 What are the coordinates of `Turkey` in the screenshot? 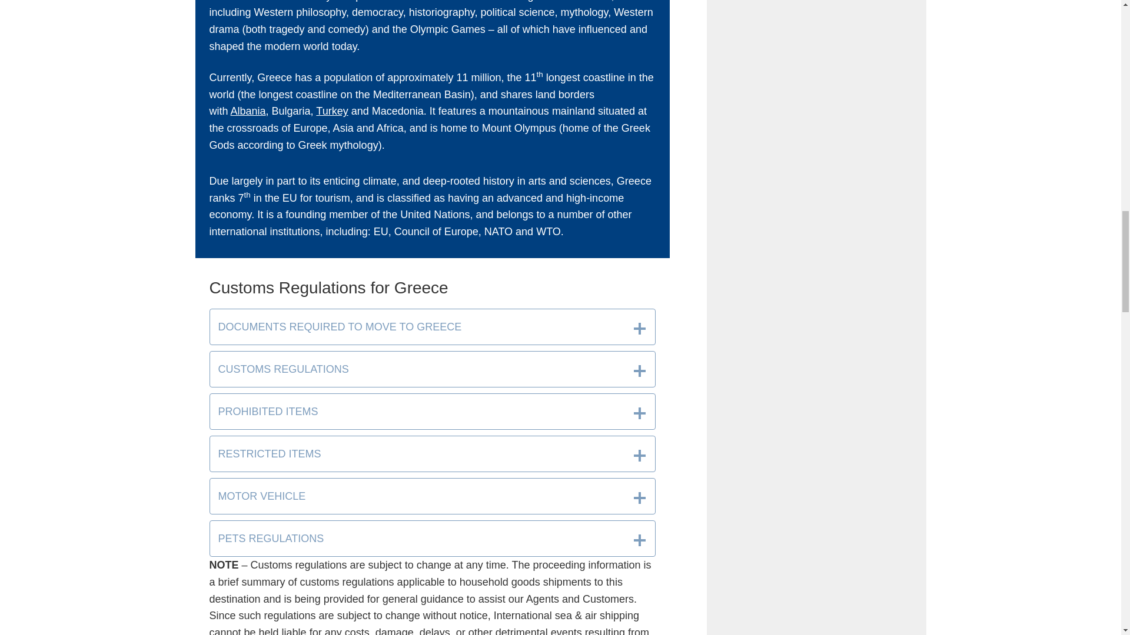 It's located at (332, 111).